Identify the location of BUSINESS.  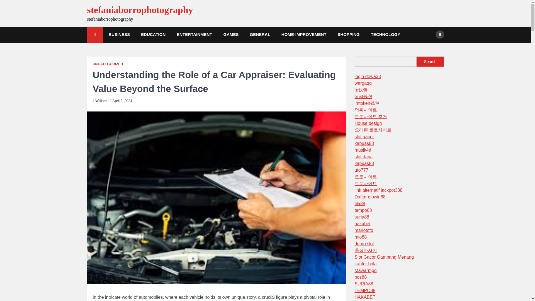
(119, 35).